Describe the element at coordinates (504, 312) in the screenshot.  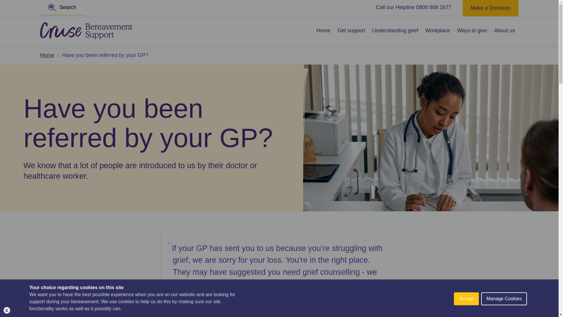
I see `Manage Cookies` at that location.